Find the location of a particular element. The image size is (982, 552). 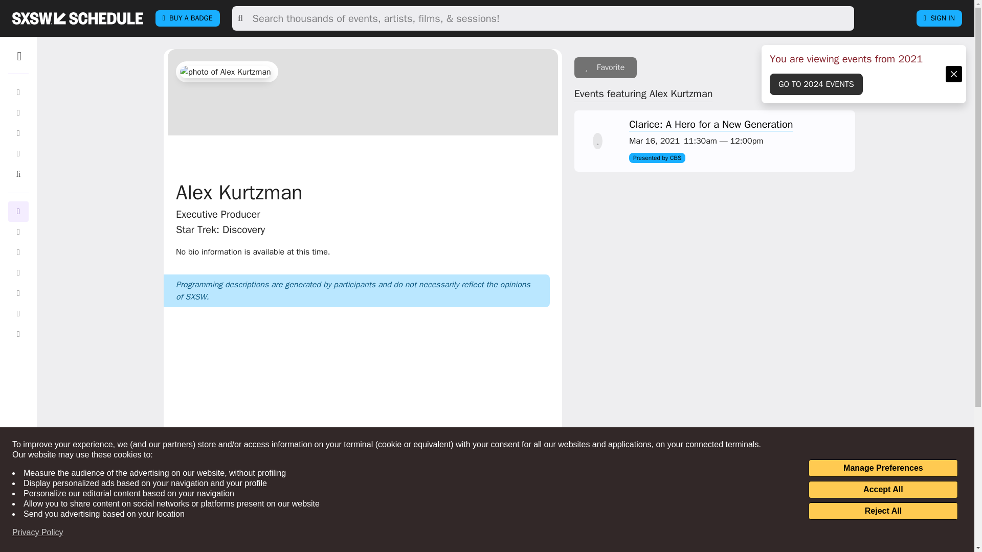

Accept All is located at coordinates (883, 490).